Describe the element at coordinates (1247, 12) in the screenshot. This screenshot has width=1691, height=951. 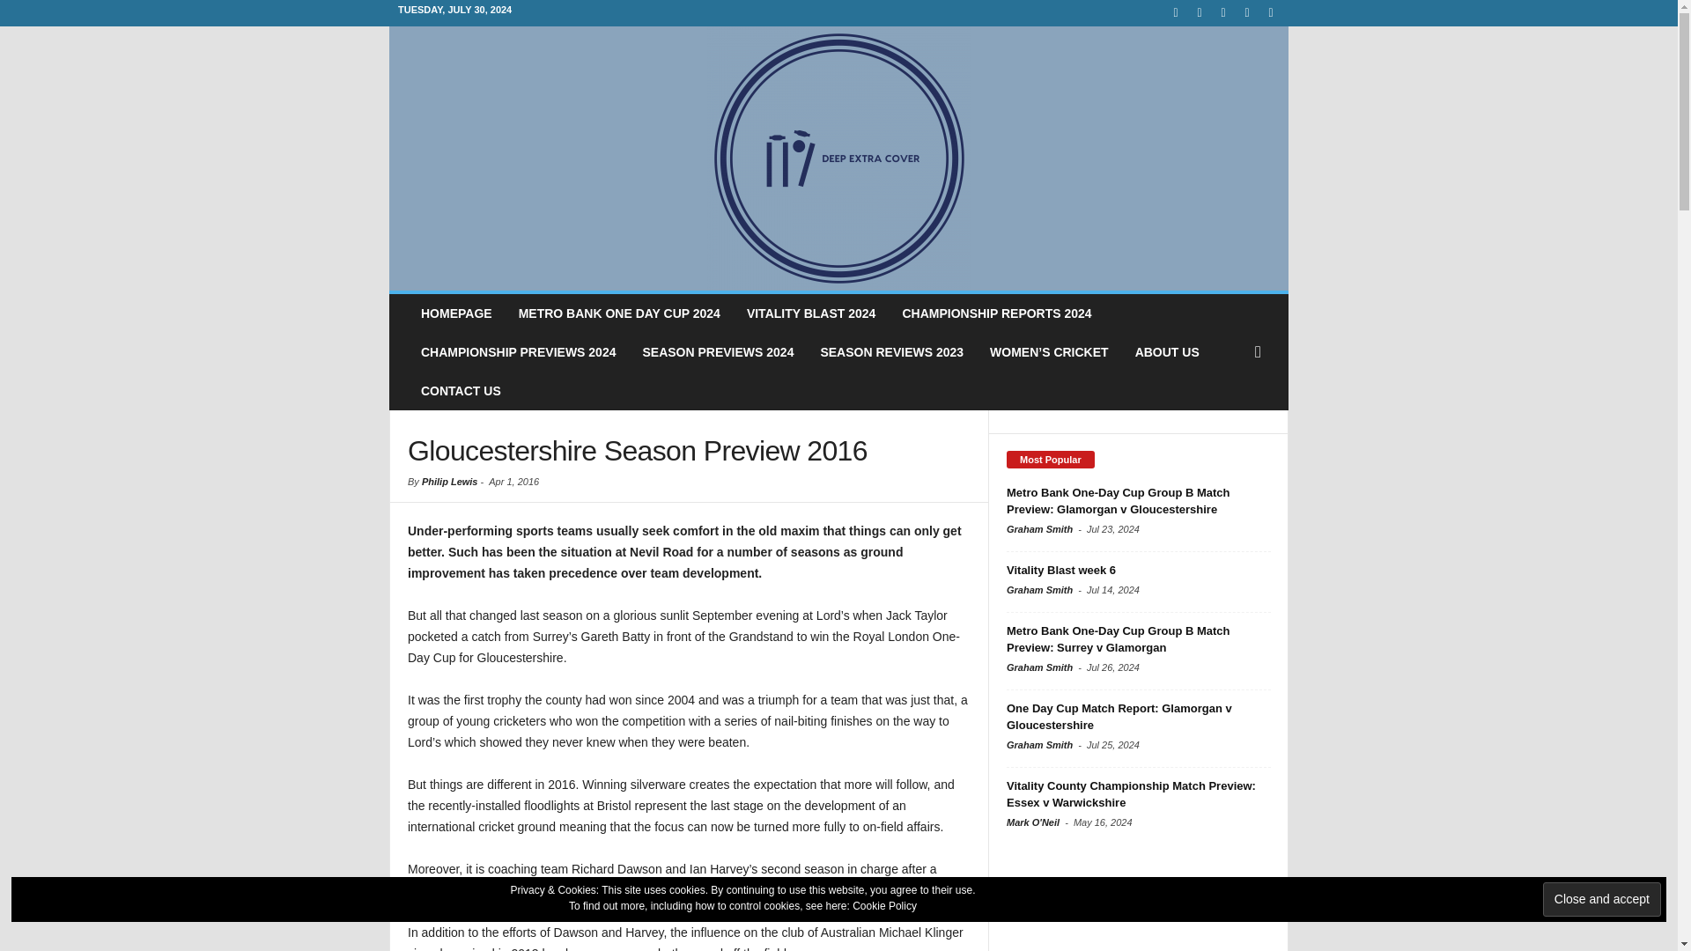
I see `Rss` at that location.